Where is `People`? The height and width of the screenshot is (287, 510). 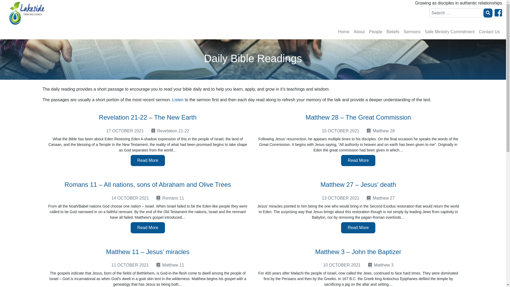 People is located at coordinates (376, 32).